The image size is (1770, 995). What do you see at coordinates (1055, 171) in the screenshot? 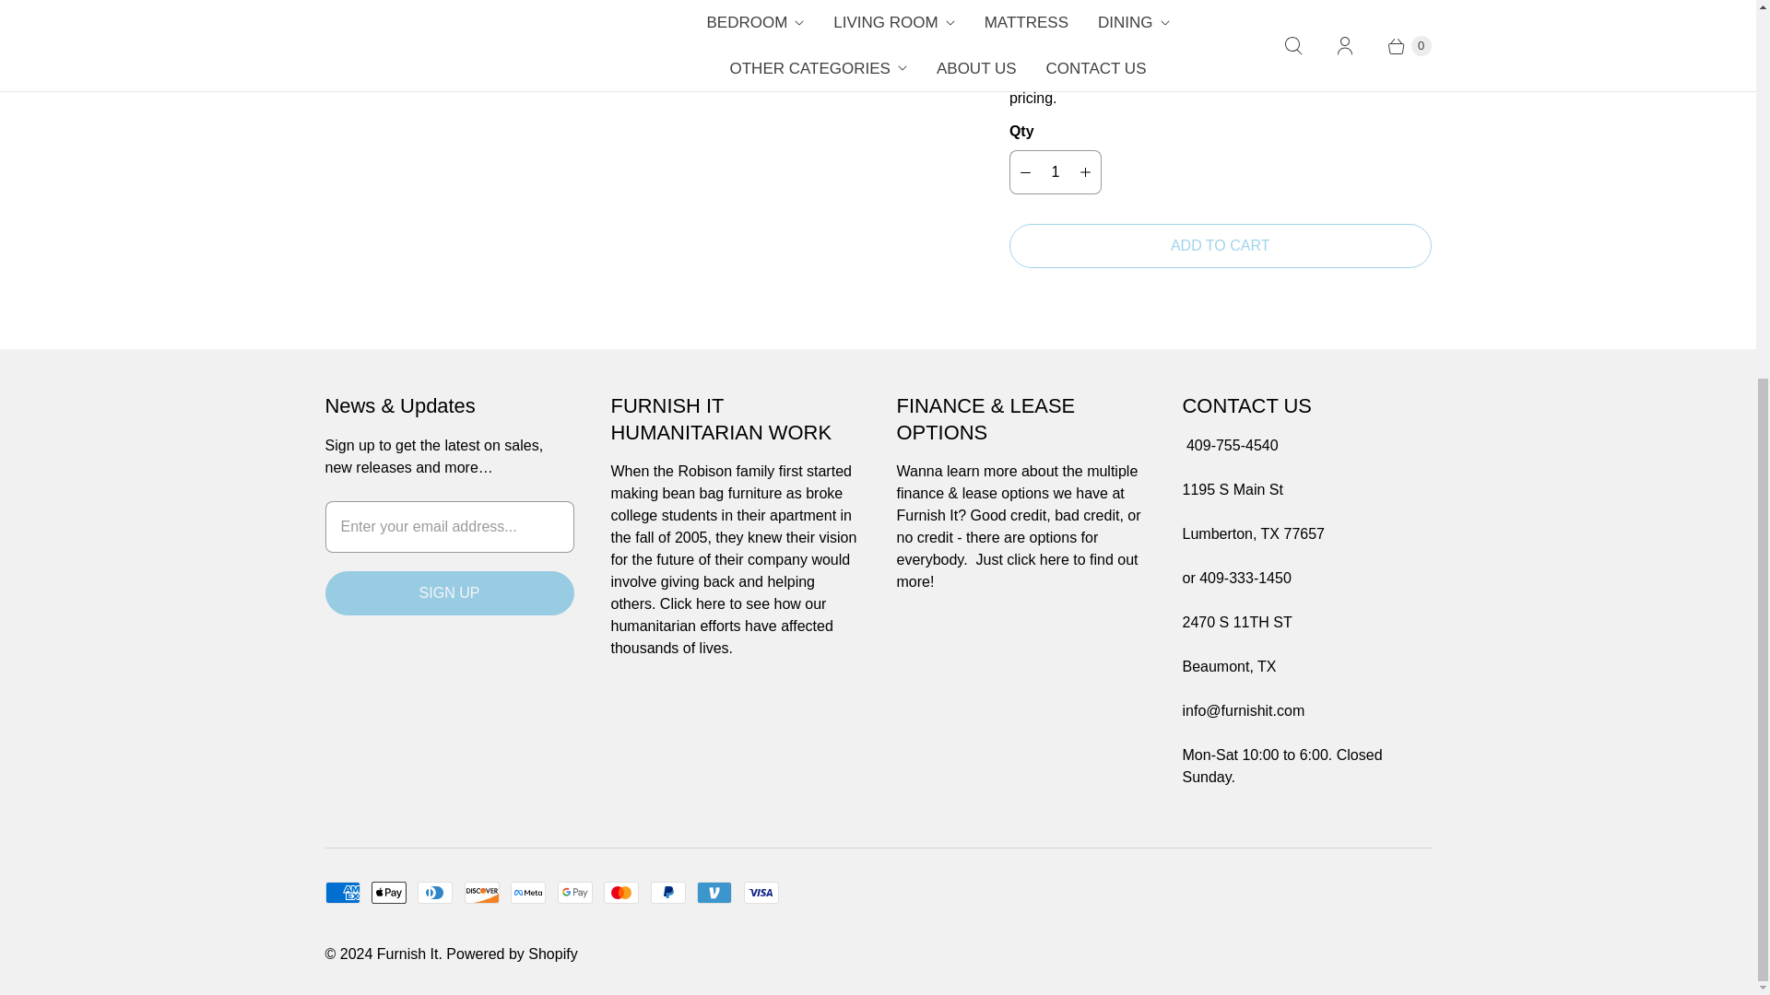
I see `1` at bounding box center [1055, 171].